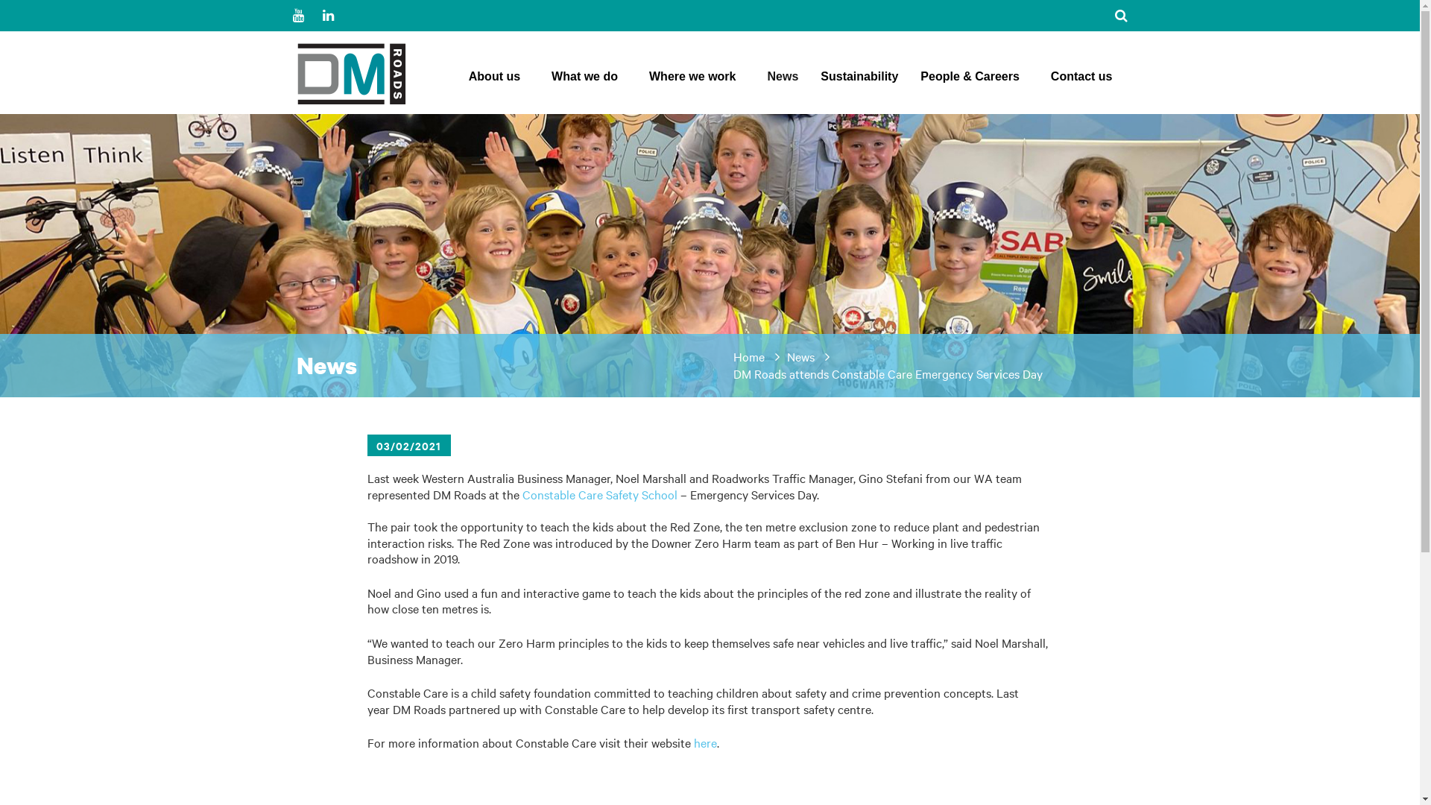 The height and width of the screenshot is (805, 1431). What do you see at coordinates (975, 81) in the screenshot?
I see `People & Careers` at bounding box center [975, 81].